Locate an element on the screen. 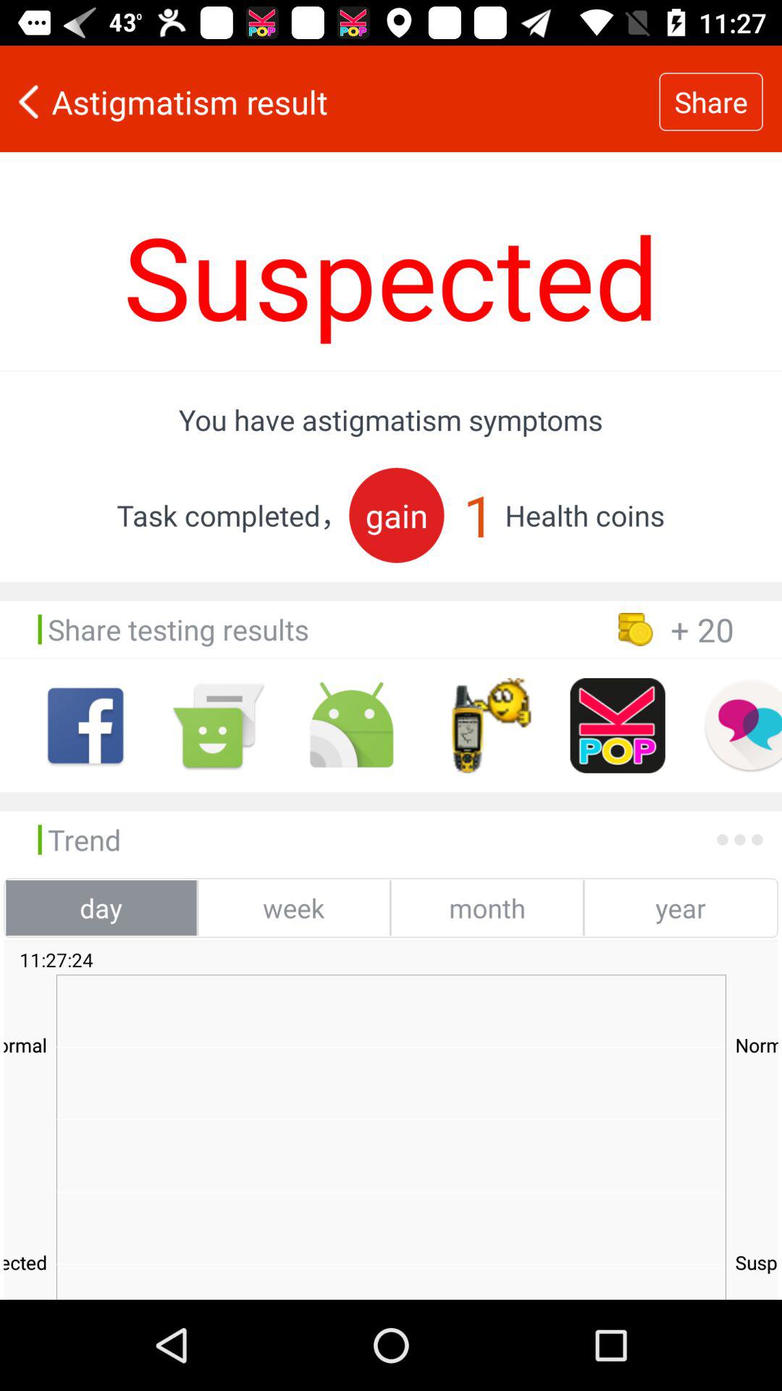  share to app is located at coordinates (484, 726).